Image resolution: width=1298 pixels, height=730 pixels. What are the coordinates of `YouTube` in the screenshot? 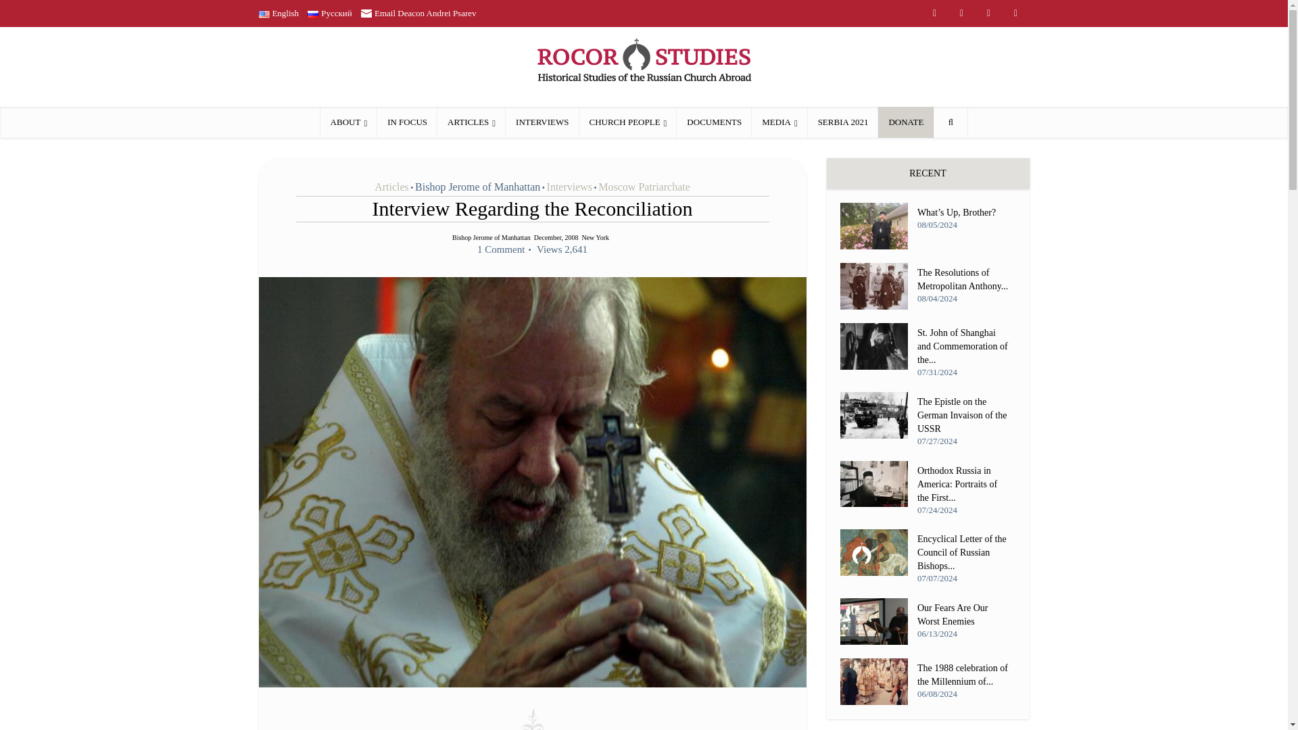 It's located at (961, 14).